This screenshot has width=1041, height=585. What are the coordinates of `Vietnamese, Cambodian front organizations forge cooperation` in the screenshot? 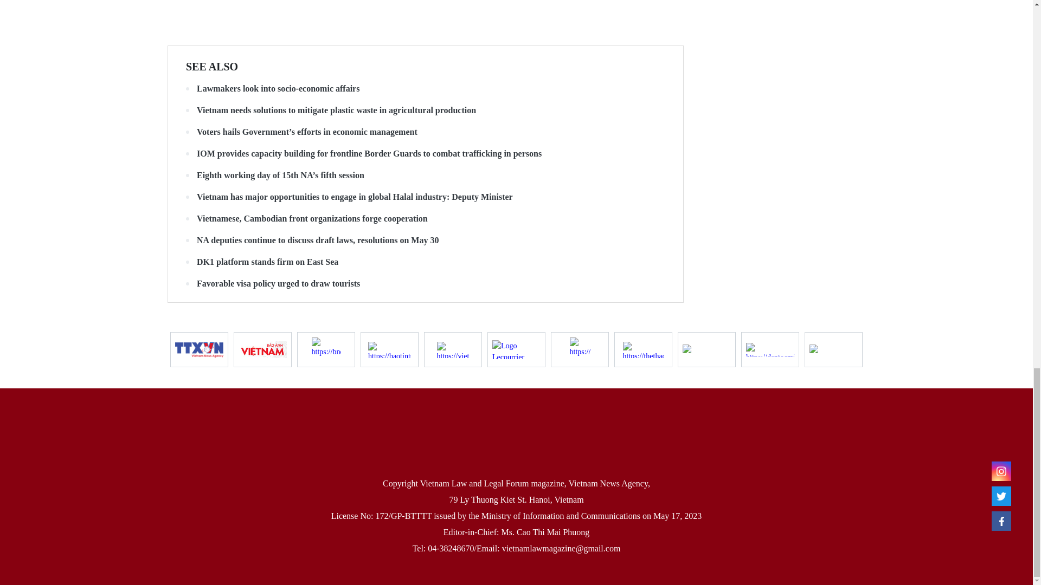 It's located at (425, 219).